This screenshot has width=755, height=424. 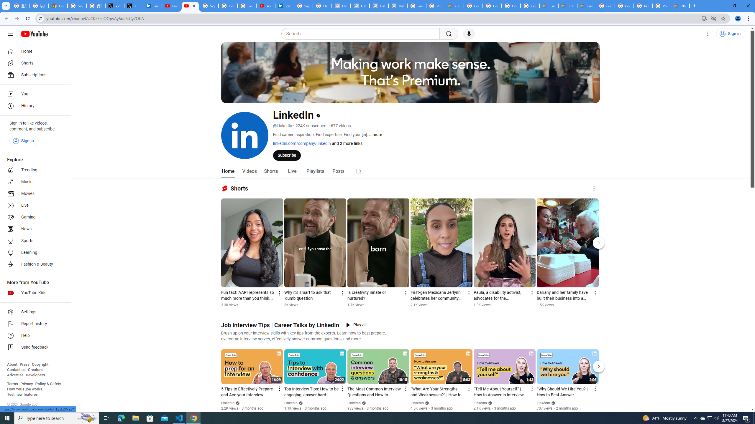 What do you see at coordinates (271, 171) in the screenshot?
I see `Shorts` at bounding box center [271, 171].